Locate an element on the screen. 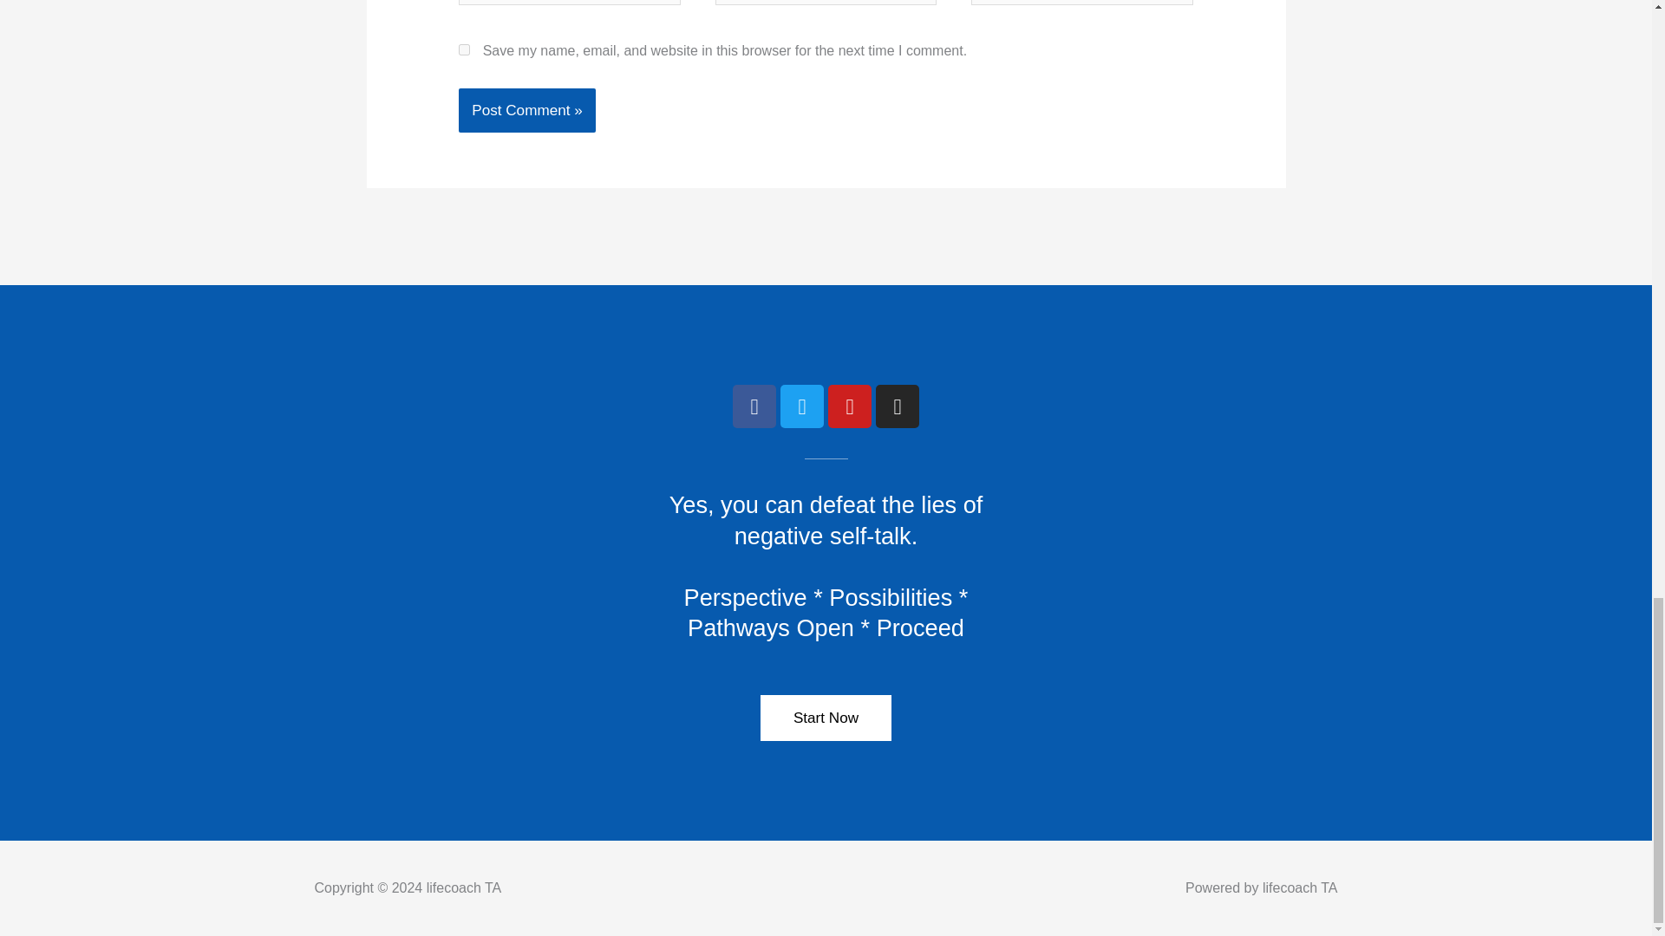 The height and width of the screenshot is (936, 1665). yes is located at coordinates (464, 49).